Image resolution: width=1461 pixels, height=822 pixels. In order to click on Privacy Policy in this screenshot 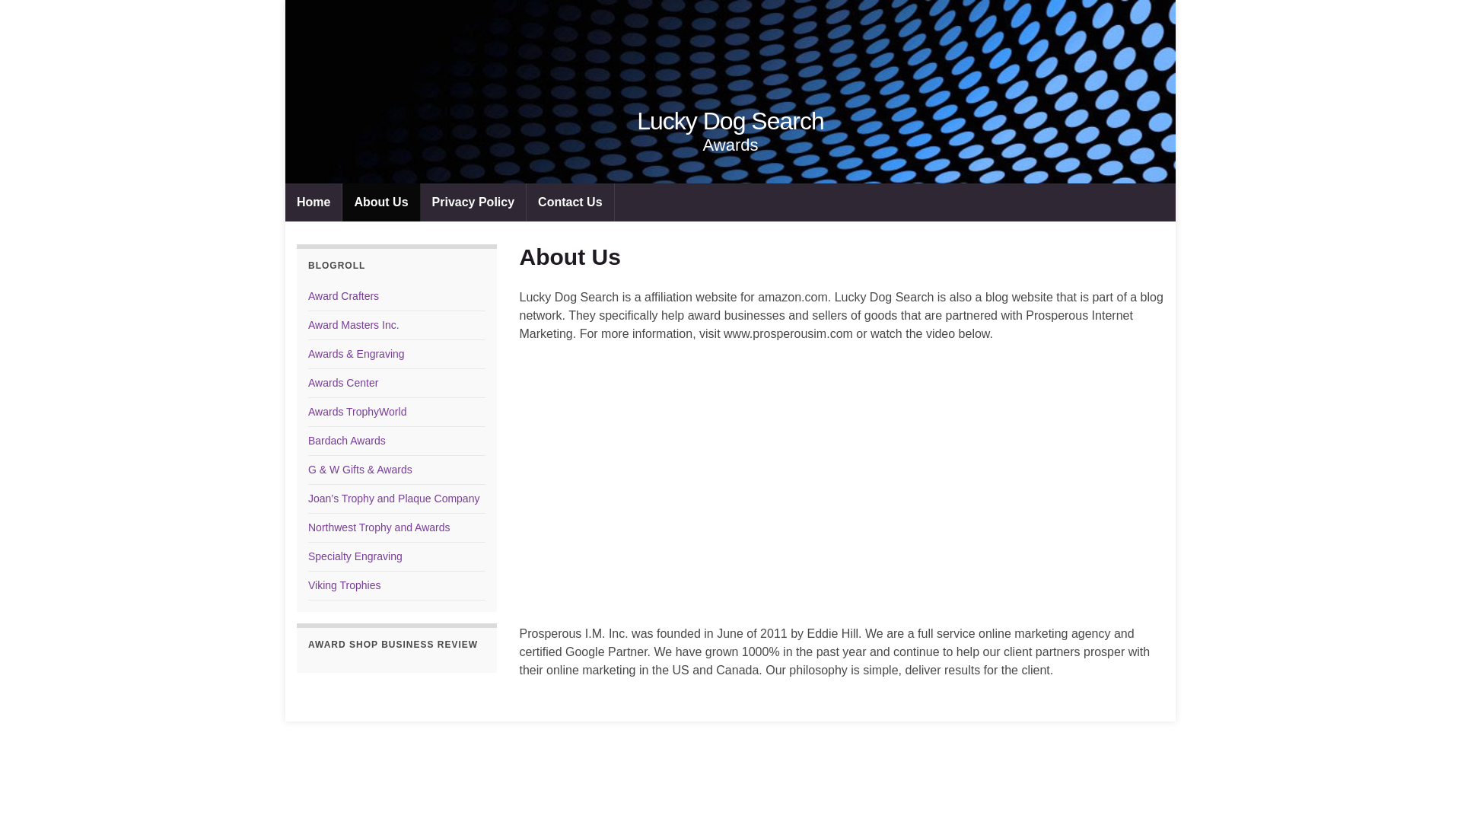, I will do `click(473, 202)`.